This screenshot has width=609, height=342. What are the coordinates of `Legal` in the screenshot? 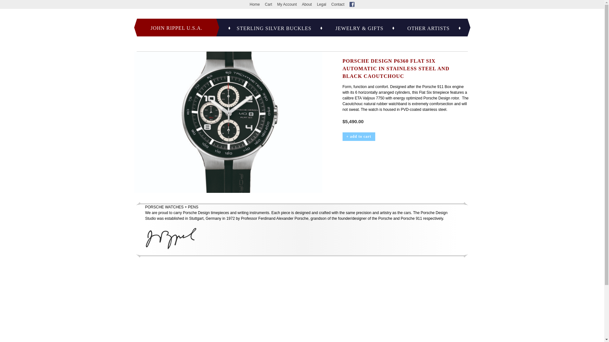 It's located at (321, 4).